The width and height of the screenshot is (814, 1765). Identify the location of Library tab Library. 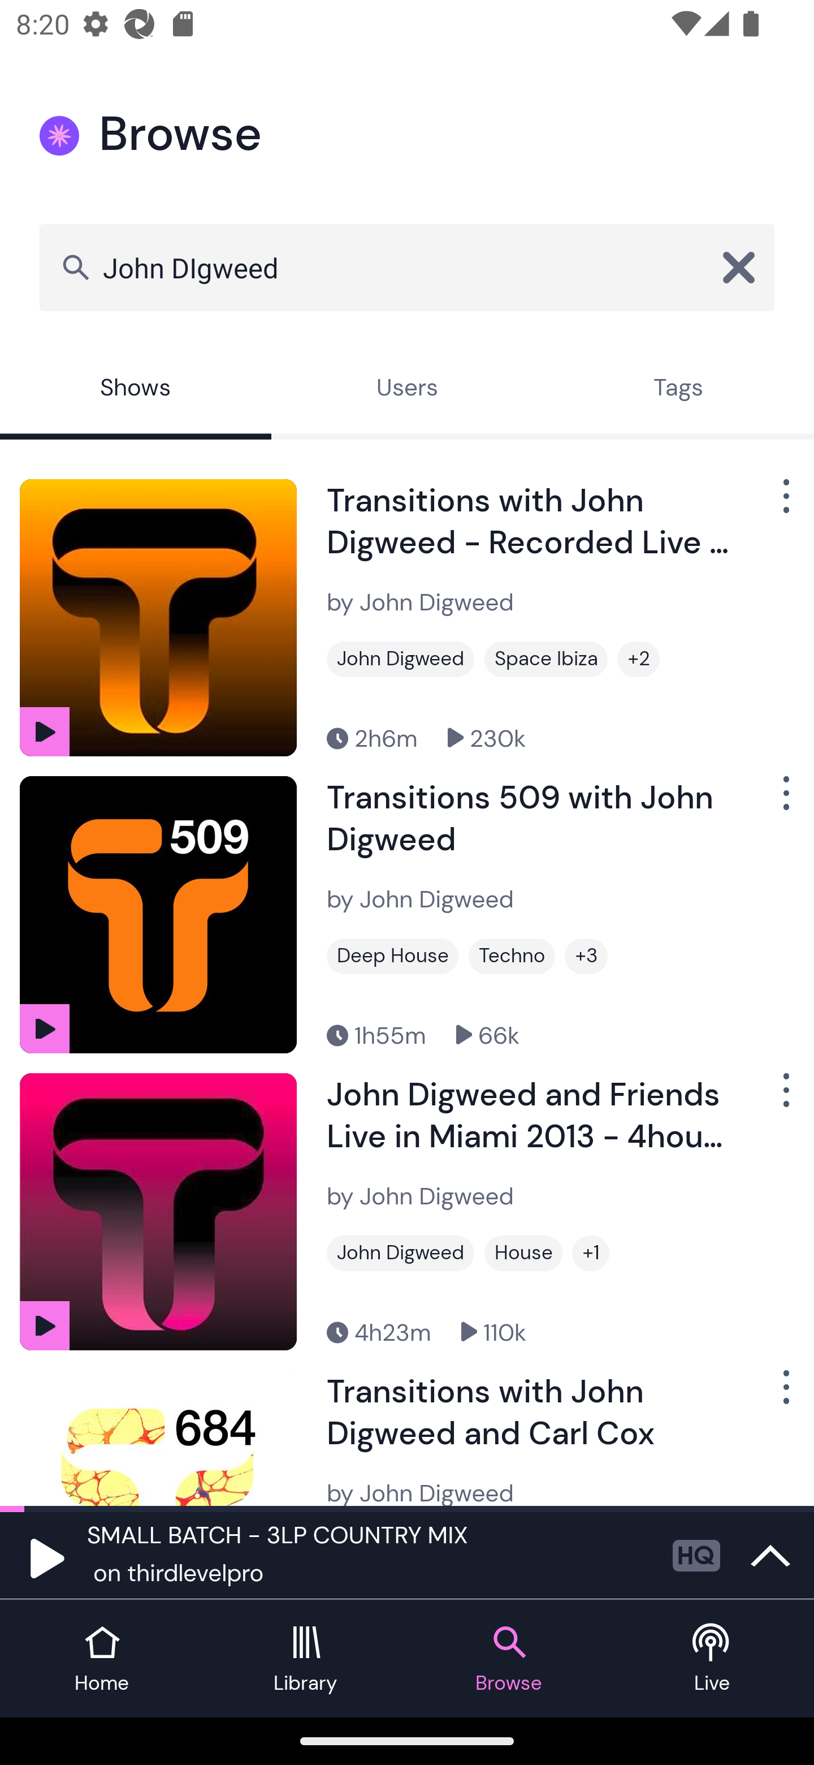
(305, 1659).